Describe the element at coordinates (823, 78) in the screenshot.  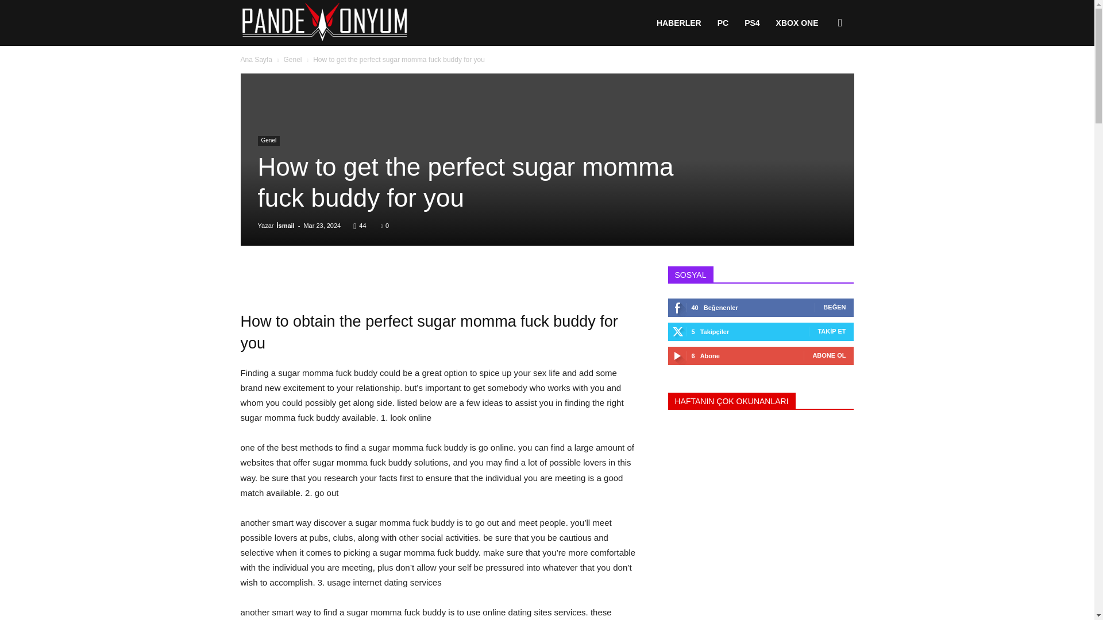
I see `Ara` at that location.